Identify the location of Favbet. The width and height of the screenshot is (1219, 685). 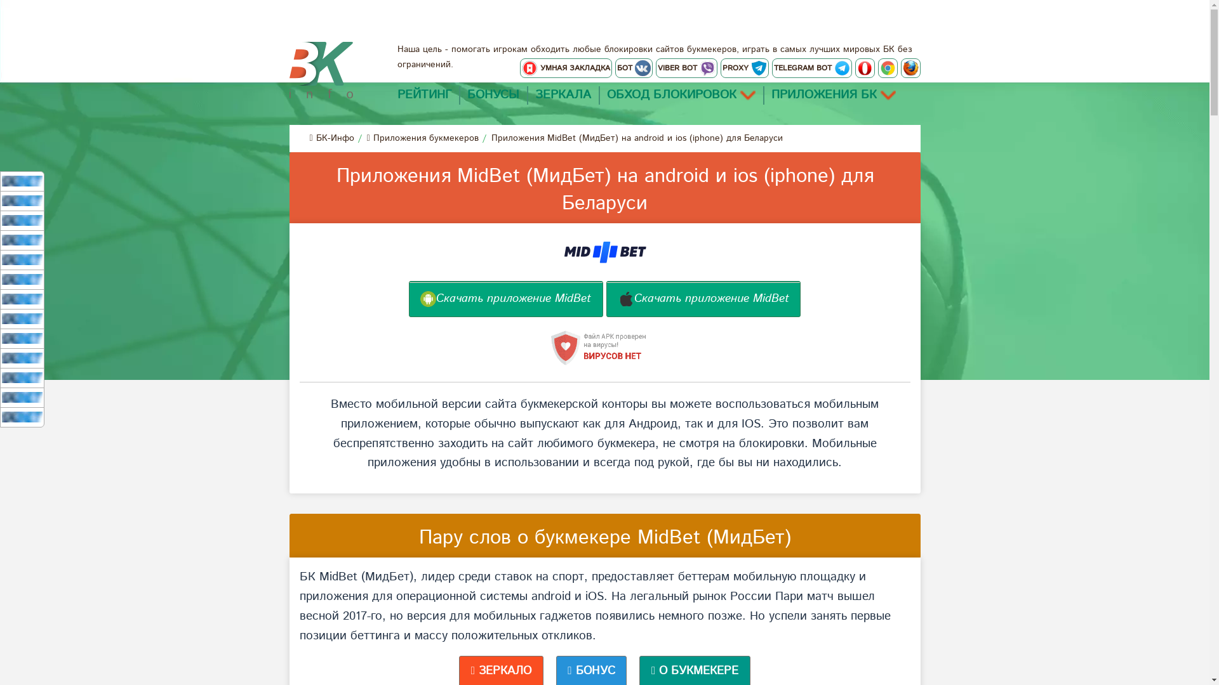
(22, 417).